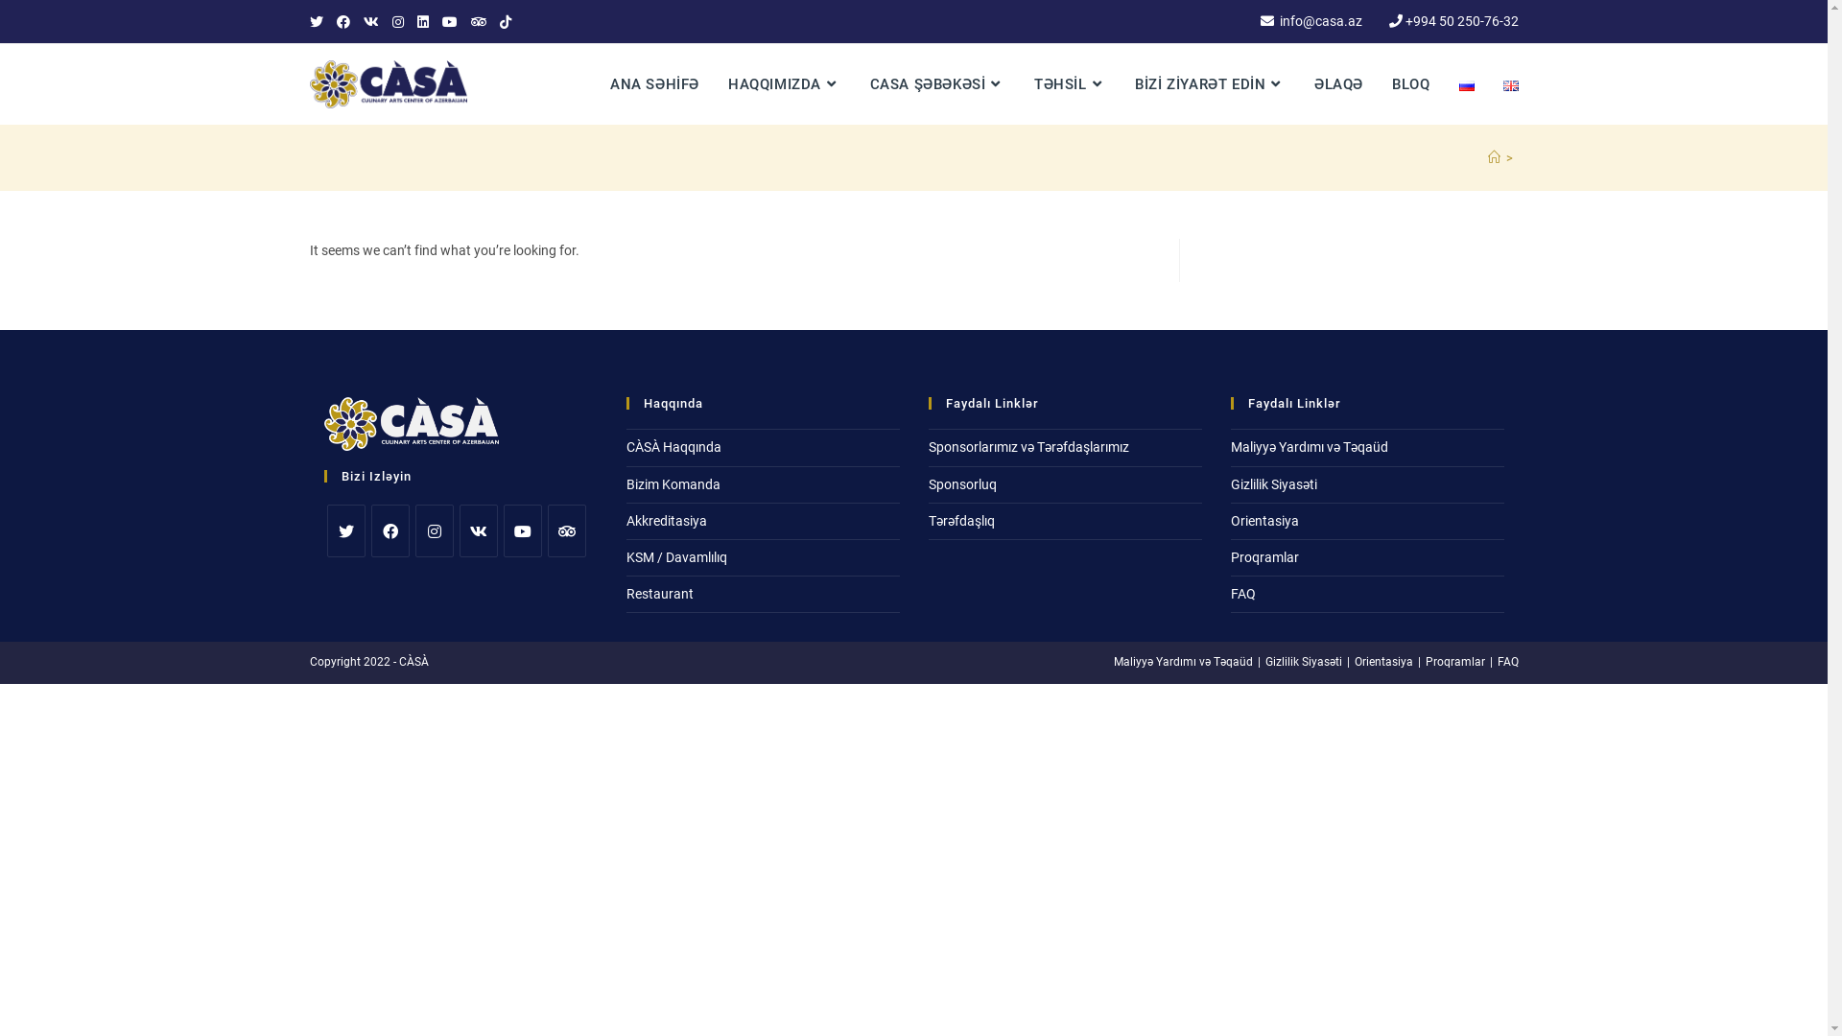  I want to click on Bizim Komanda, so click(673, 484).